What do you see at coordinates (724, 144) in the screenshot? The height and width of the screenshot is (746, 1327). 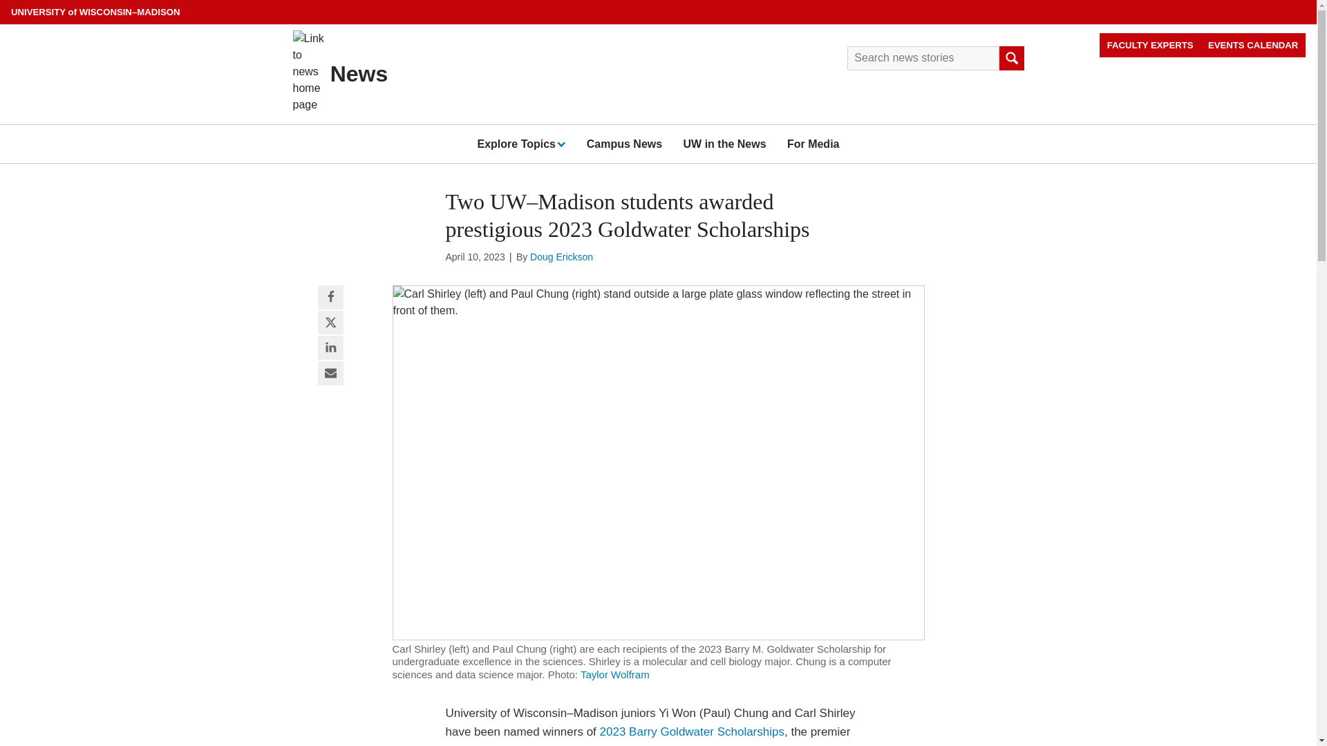 I see `UW in the News` at bounding box center [724, 144].